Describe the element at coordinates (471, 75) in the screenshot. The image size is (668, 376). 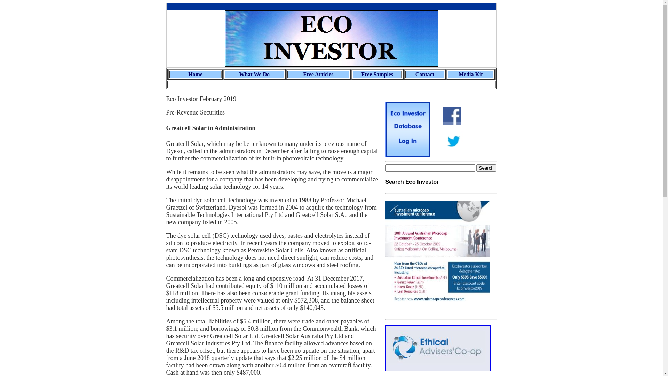
I see `Media Kit` at that location.